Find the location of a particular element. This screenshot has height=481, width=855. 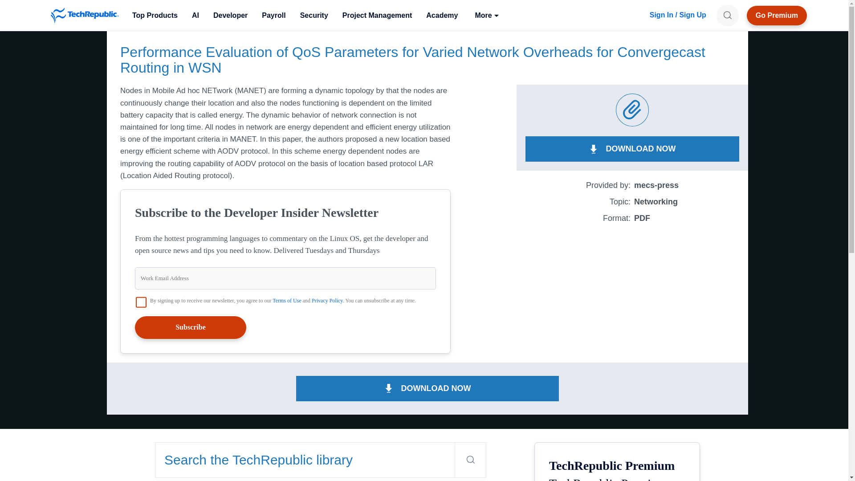

Privacy Policy is located at coordinates (327, 300).